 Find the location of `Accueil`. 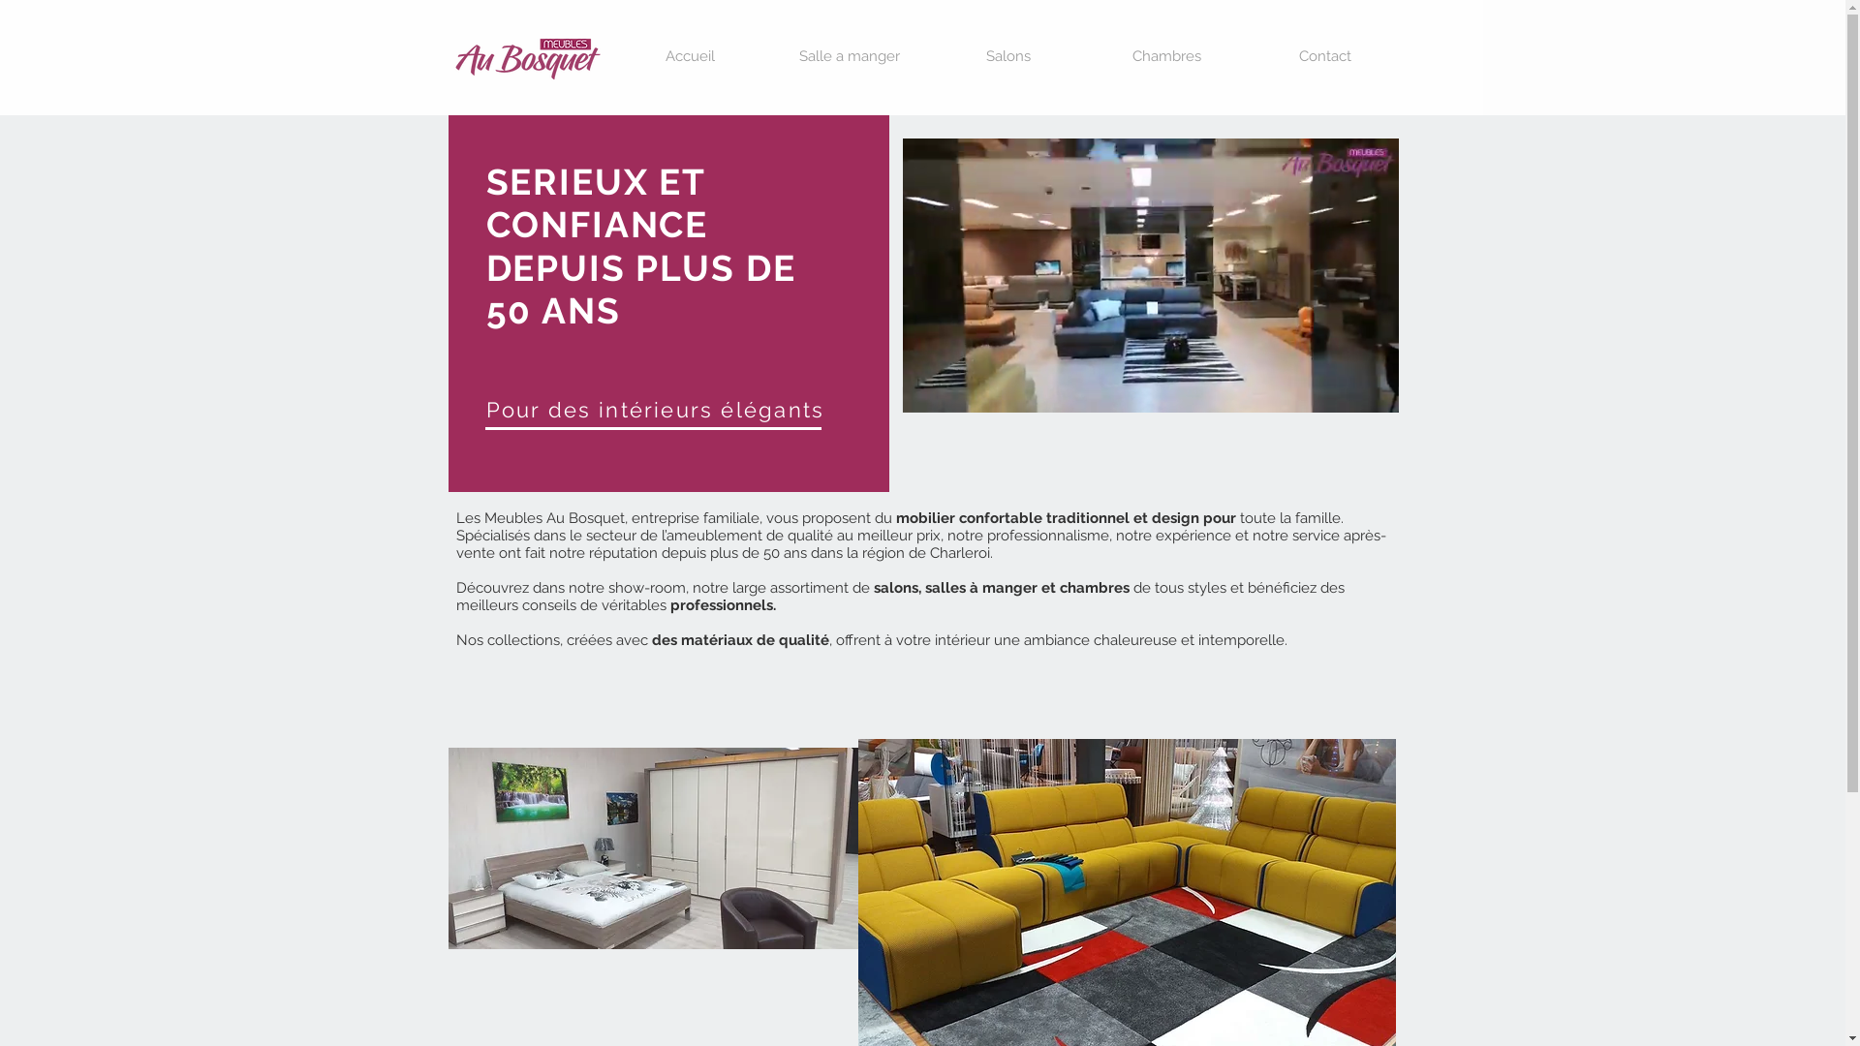

Accueil is located at coordinates (690, 56).